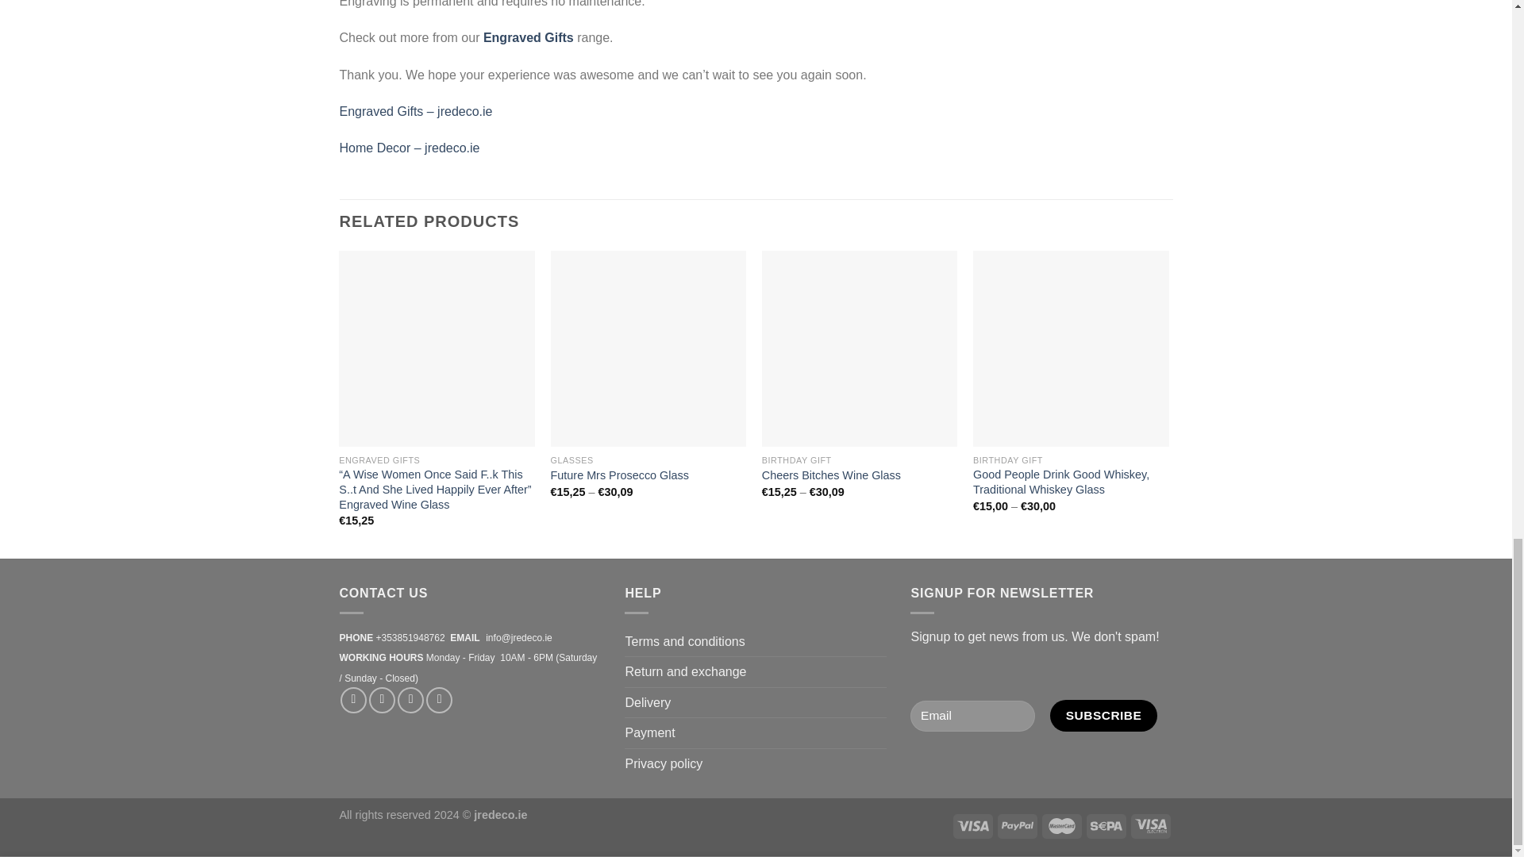 The width and height of the screenshot is (1524, 857). What do you see at coordinates (1103, 716) in the screenshot?
I see `Subscribe` at bounding box center [1103, 716].